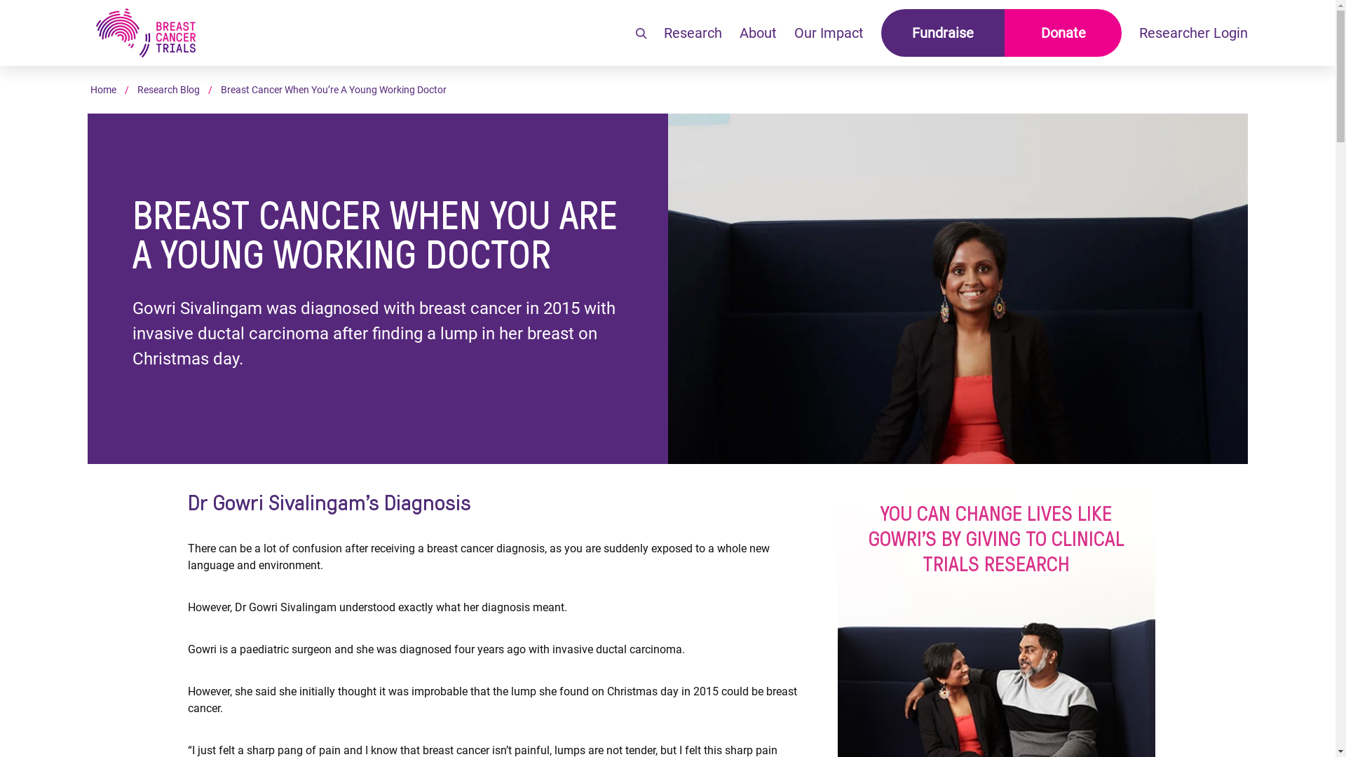  What do you see at coordinates (146, 33) in the screenshot?
I see `Breast Cancer Trials` at bounding box center [146, 33].